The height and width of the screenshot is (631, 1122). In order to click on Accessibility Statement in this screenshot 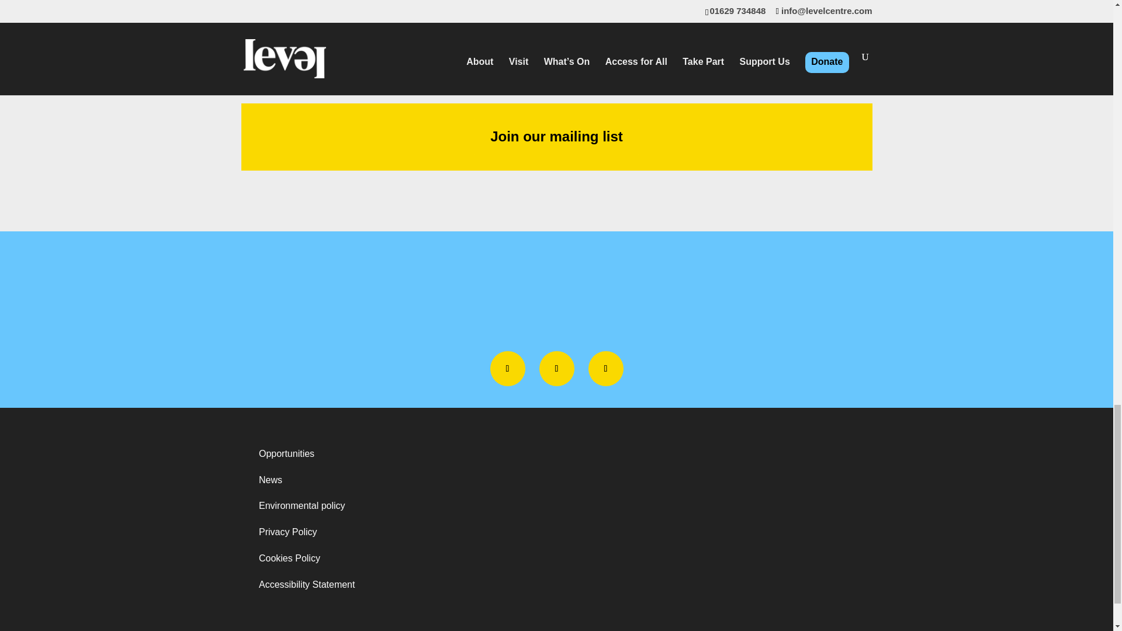, I will do `click(307, 584)`.